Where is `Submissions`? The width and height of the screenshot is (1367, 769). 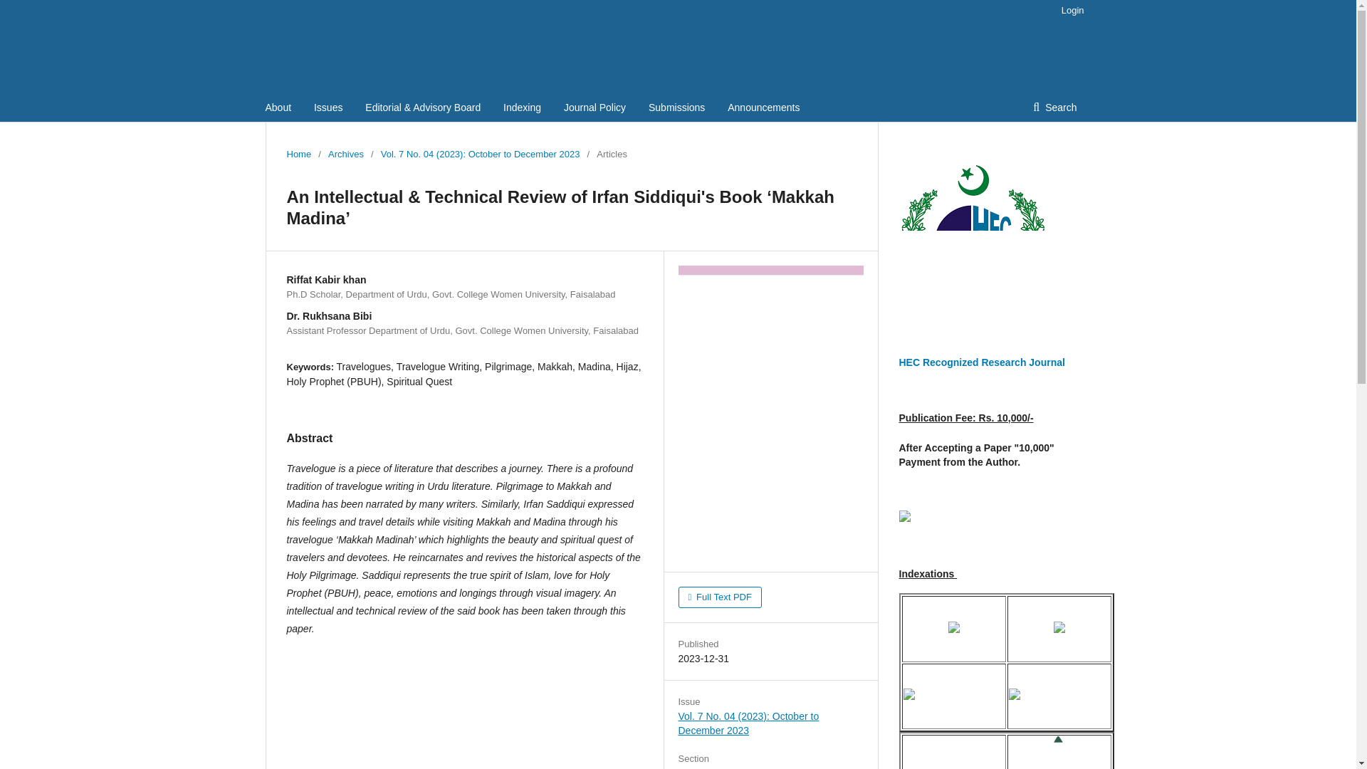
Submissions is located at coordinates (676, 107).